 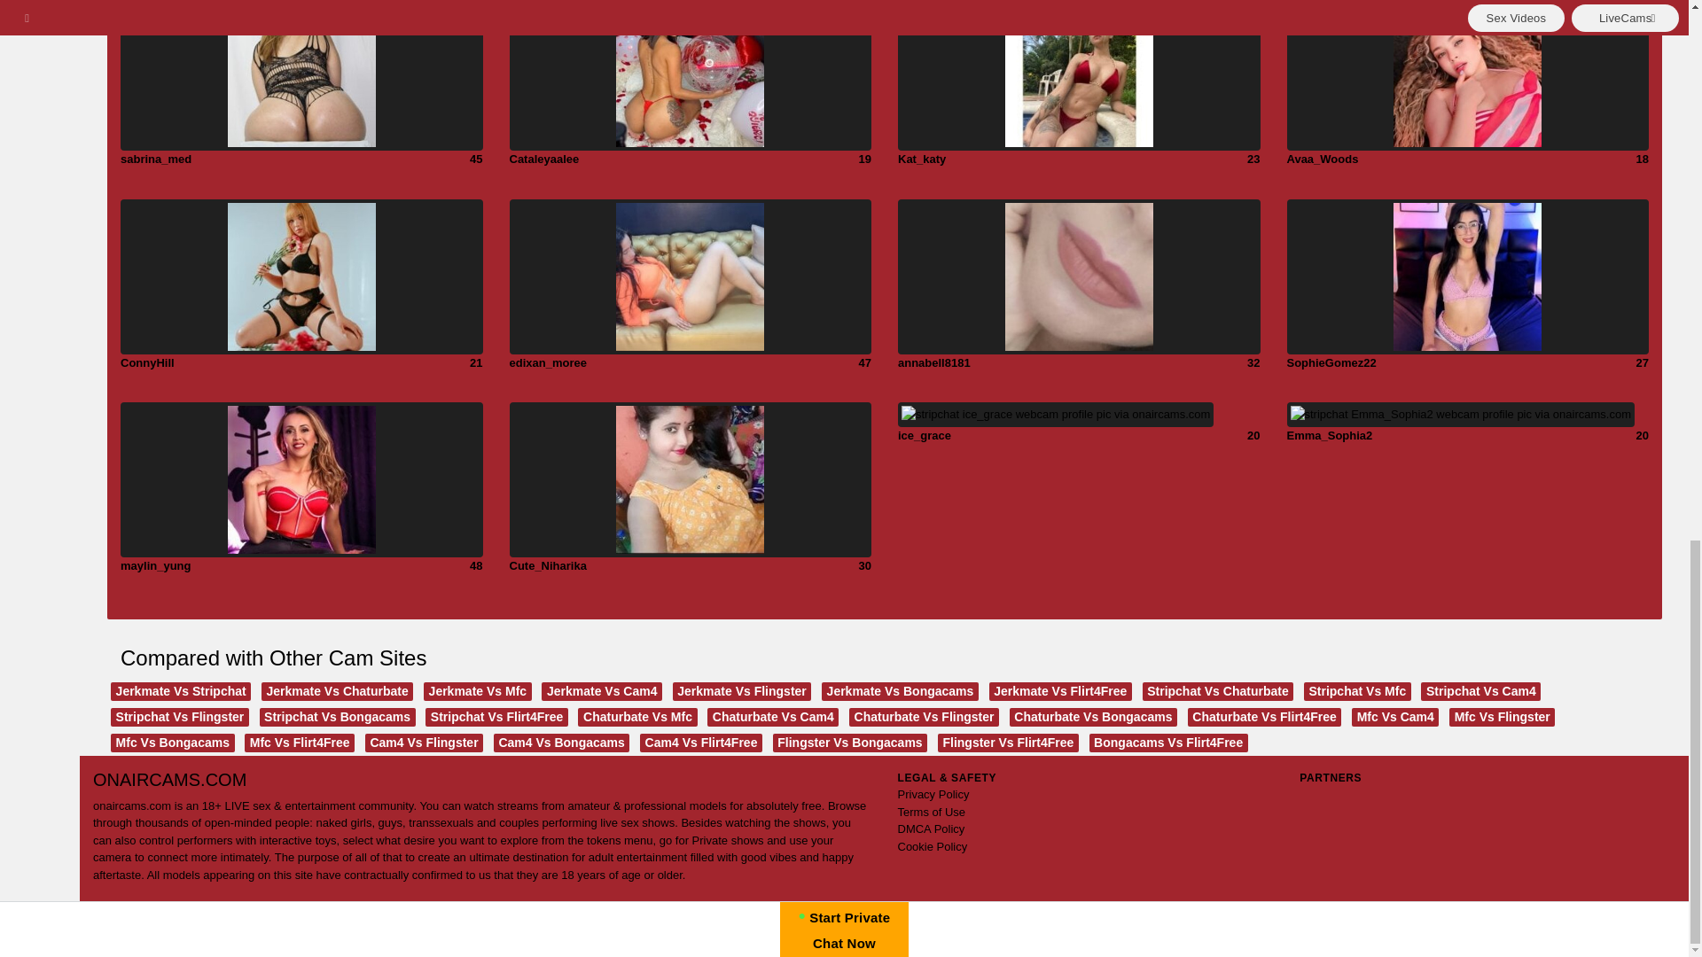 What do you see at coordinates (496, 717) in the screenshot?
I see `Compare Stripchat vs Flirt4free` at bounding box center [496, 717].